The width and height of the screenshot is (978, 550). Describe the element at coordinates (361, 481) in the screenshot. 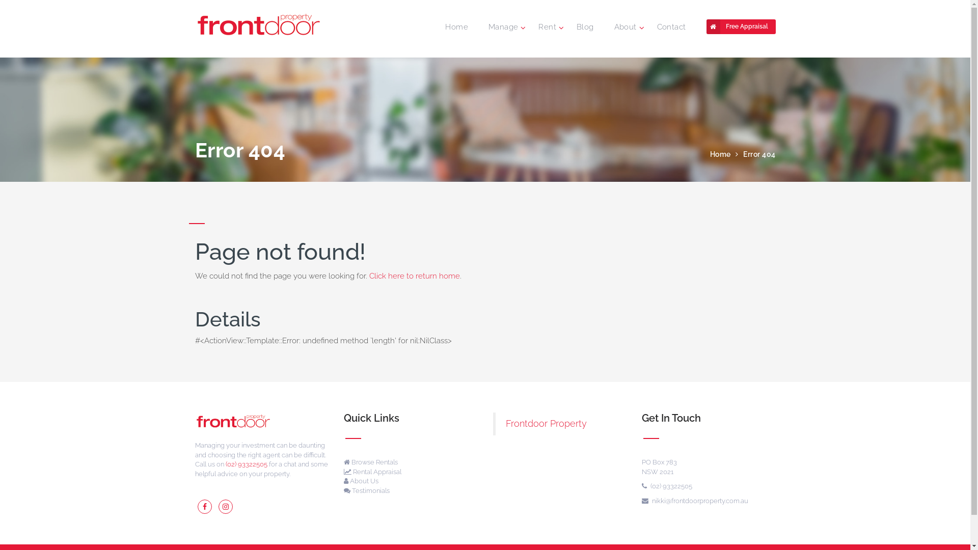

I see `About Us` at that location.